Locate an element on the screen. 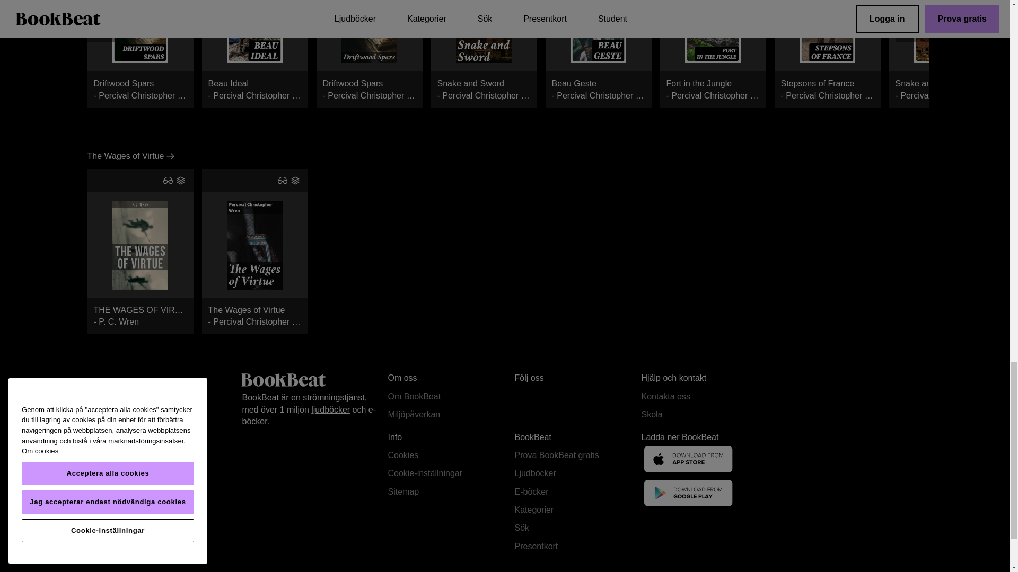  Item 3 of 17 is located at coordinates (369, 54).